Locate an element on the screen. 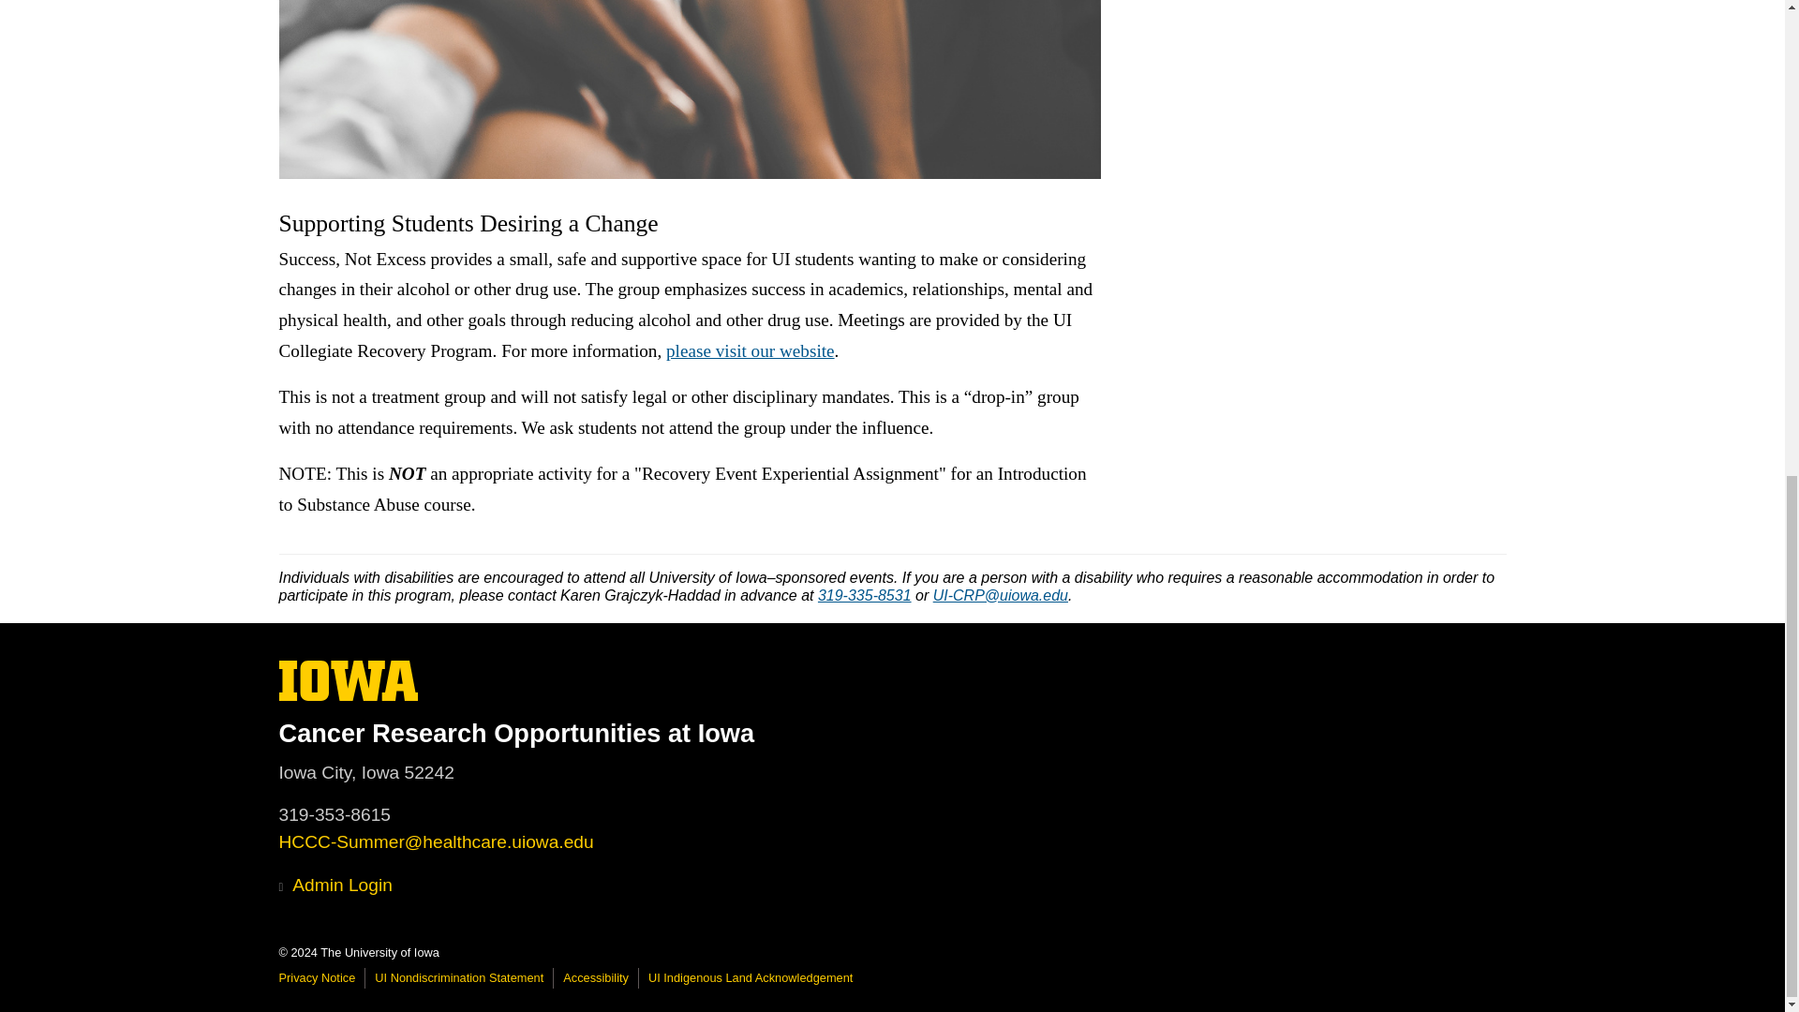 Image resolution: width=1799 pixels, height=1012 pixels. Accessibility is located at coordinates (595, 976).